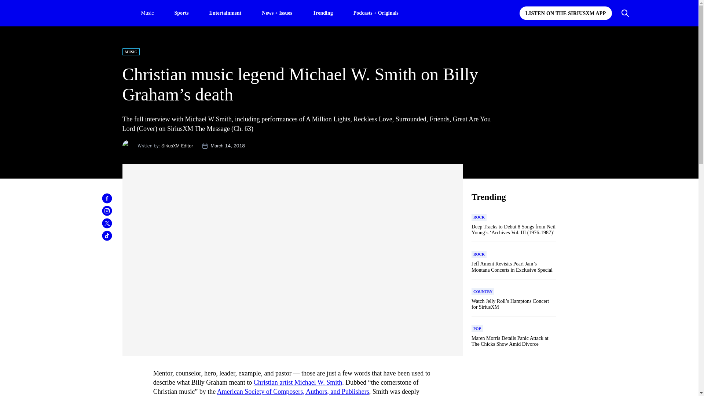  Describe the element at coordinates (565, 13) in the screenshot. I see `LISTEN ON THE SIRIUSXM APP` at that location.